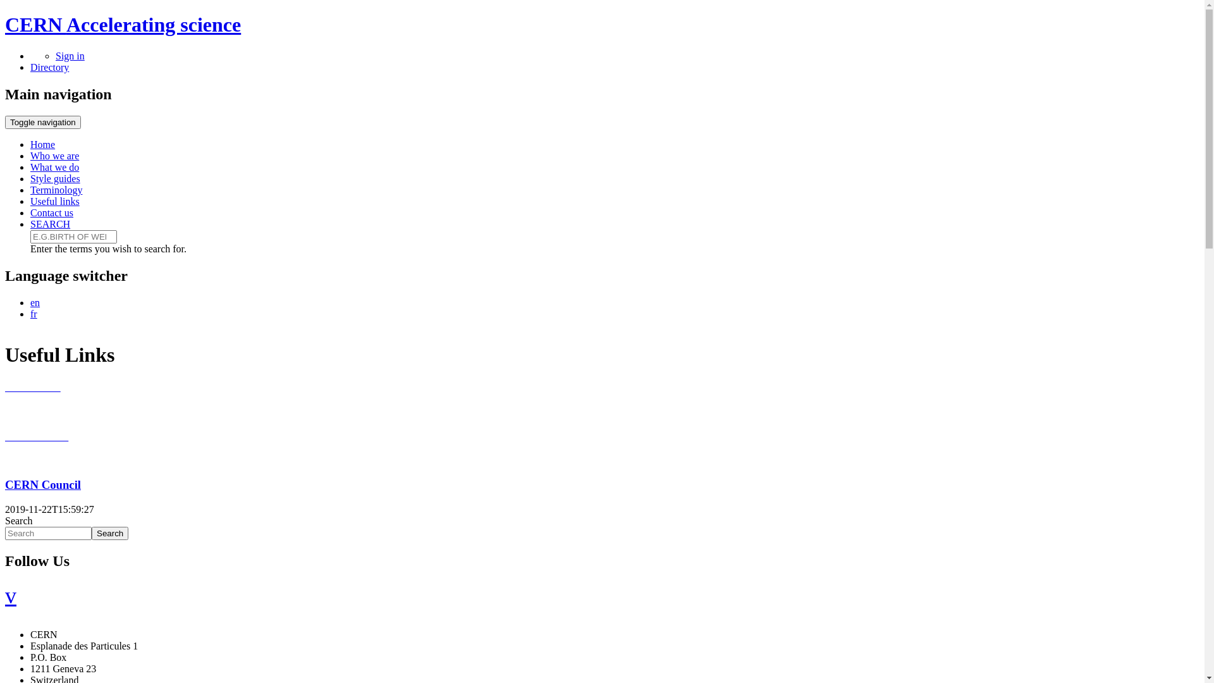 This screenshot has width=1214, height=683. What do you see at coordinates (54, 167) in the screenshot?
I see `What we do` at bounding box center [54, 167].